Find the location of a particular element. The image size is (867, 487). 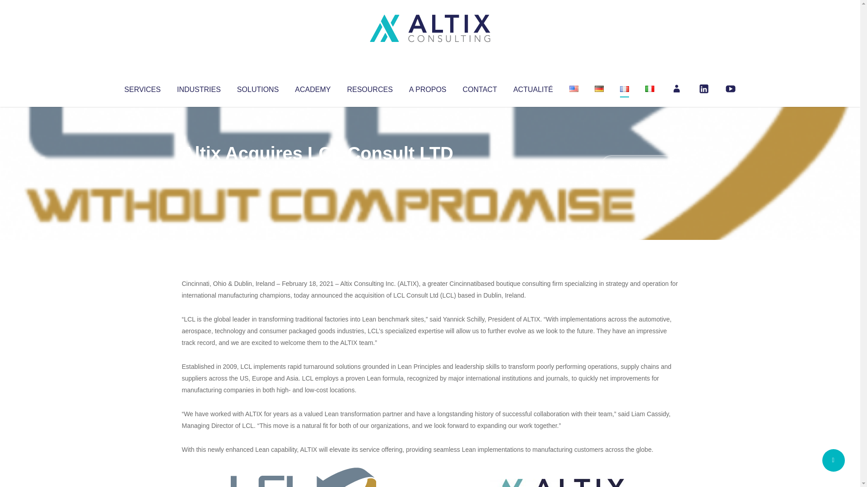

SOLUTIONS is located at coordinates (257, 87).